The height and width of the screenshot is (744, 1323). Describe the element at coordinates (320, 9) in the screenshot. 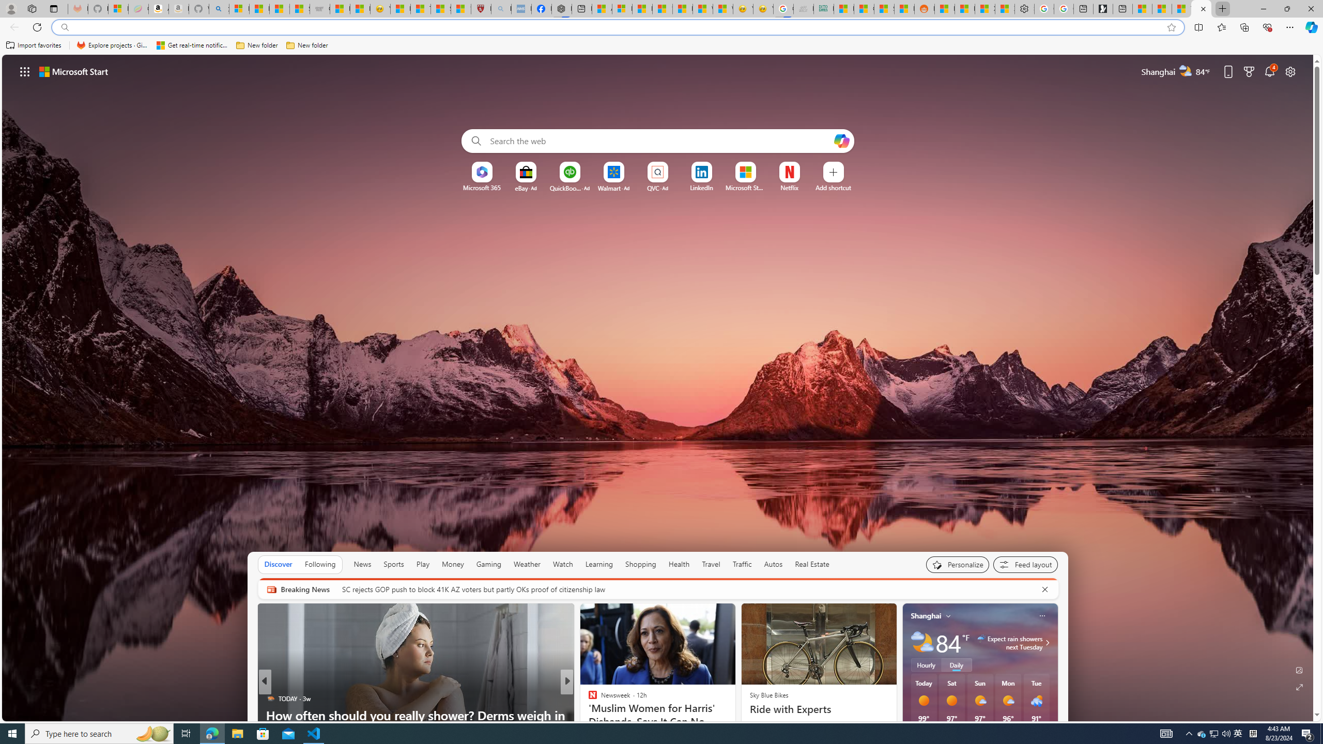

I see `Combat Siege` at that location.